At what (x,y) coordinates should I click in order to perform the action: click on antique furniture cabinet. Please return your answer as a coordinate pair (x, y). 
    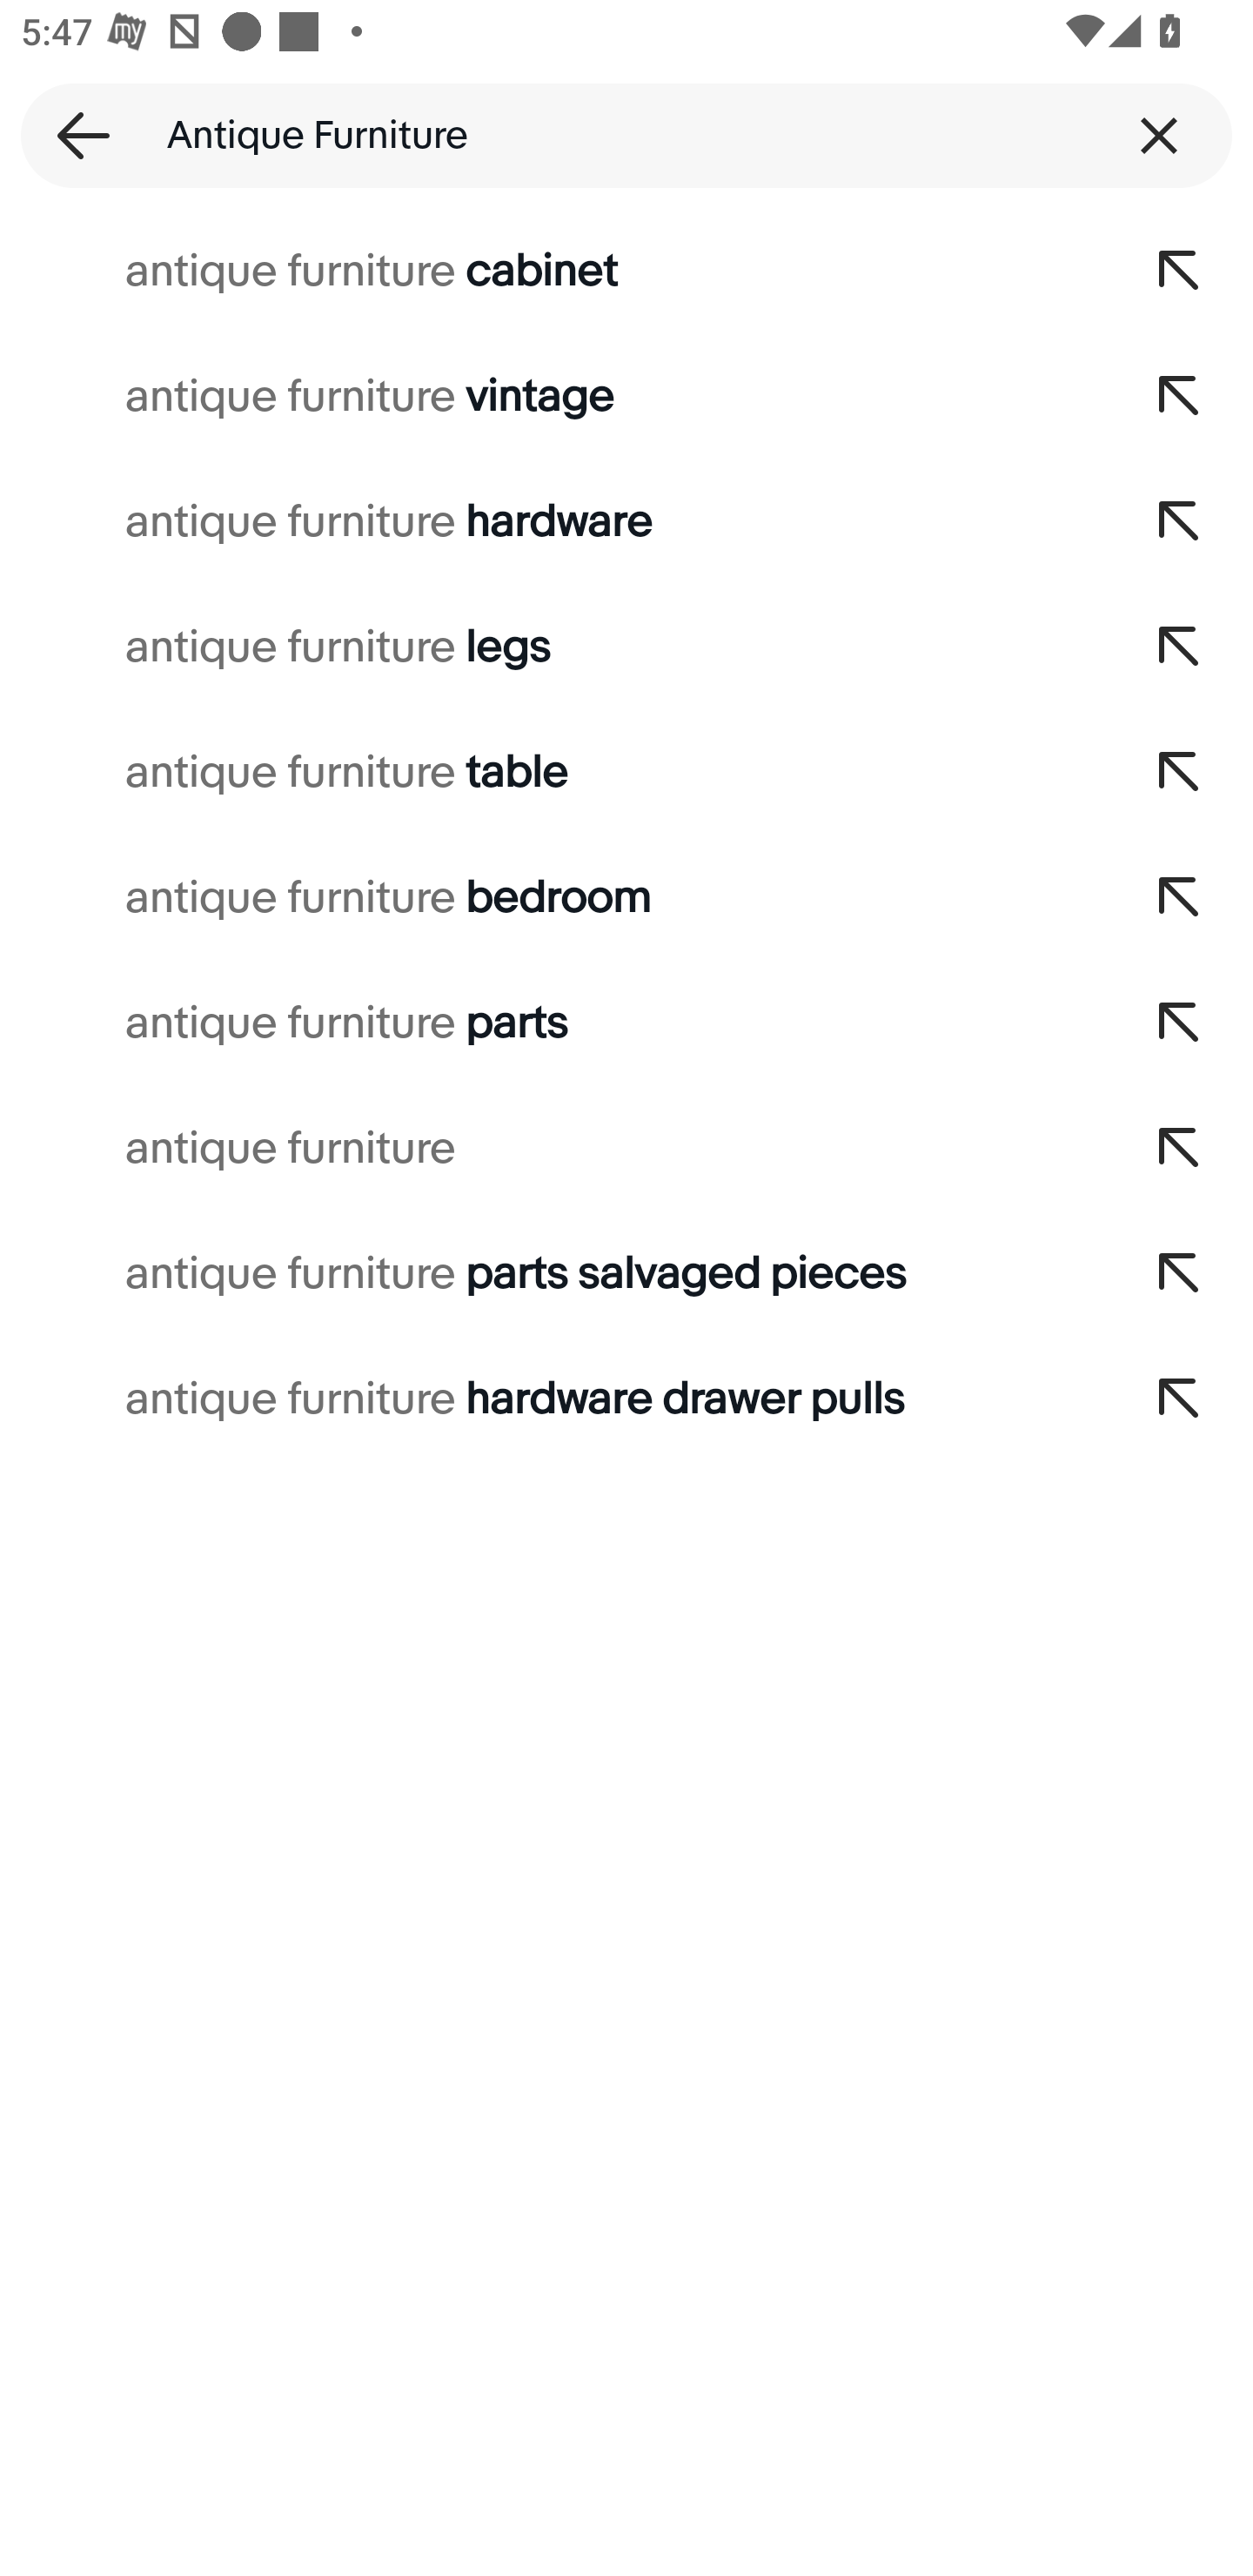
    Looking at the image, I should click on (553, 272).